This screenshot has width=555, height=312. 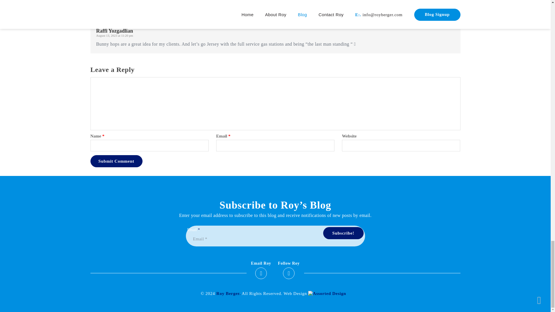 I want to click on August 13, 2023 at 11:20 pm, so click(x=114, y=35).